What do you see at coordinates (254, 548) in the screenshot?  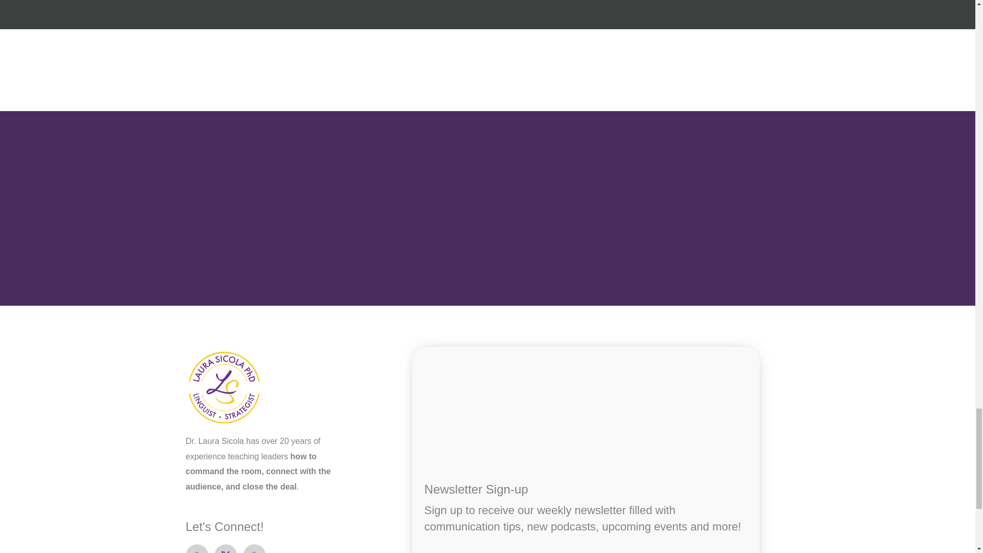 I see `Instagram` at bounding box center [254, 548].